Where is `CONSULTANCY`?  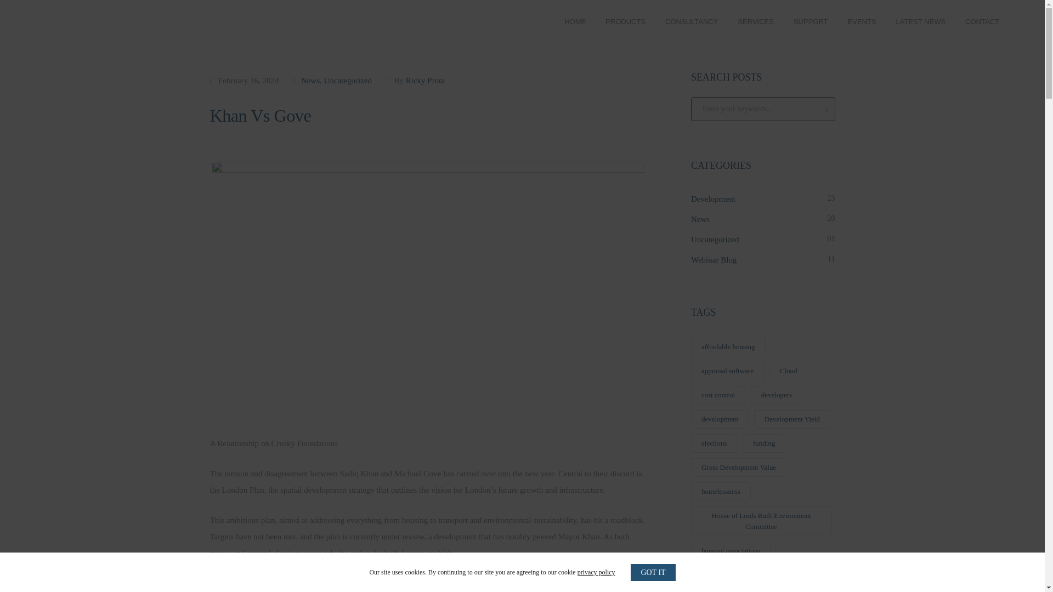
CONSULTANCY is located at coordinates (692, 22).